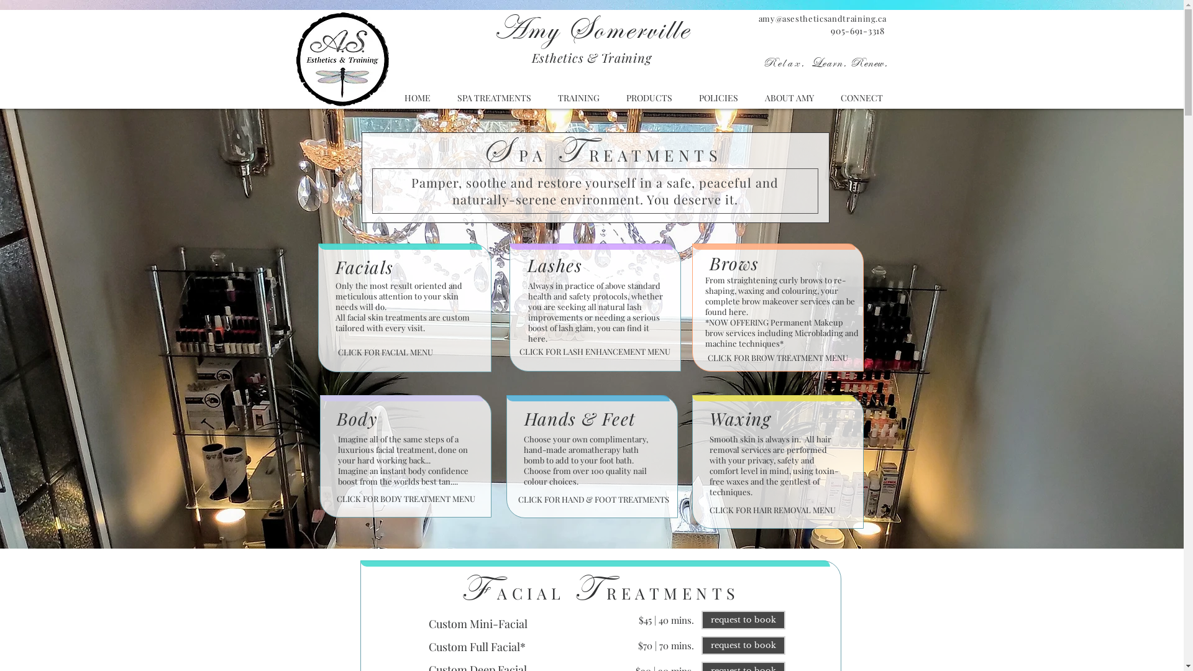  What do you see at coordinates (594, 500) in the screenshot?
I see `CLICK FOR HAND & FOOT TREATMENTS` at bounding box center [594, 500].